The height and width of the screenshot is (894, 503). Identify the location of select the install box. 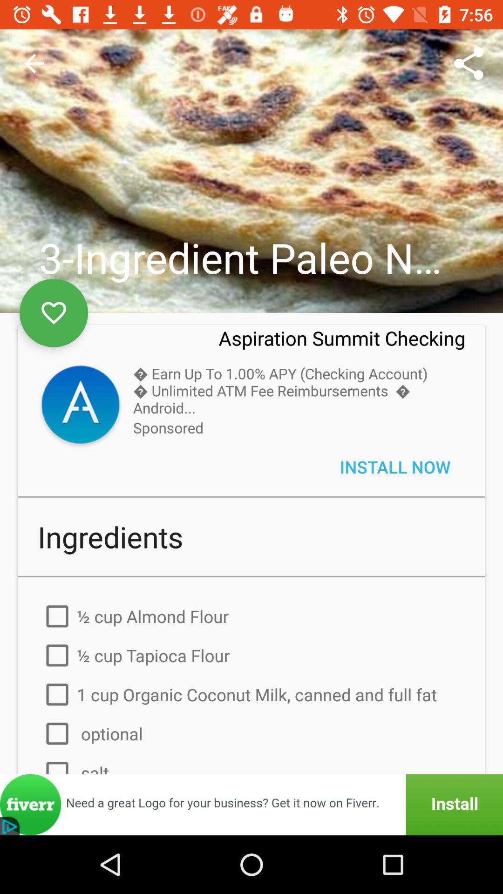
(251, 805).